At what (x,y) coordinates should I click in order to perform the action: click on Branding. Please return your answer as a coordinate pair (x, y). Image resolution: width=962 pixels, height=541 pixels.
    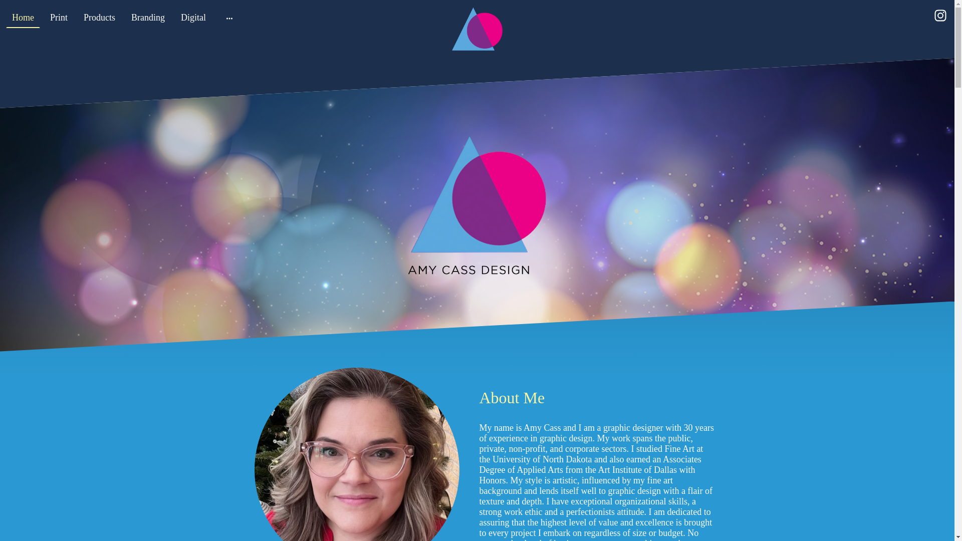
    Looking at the image, I should click on (148, 18).